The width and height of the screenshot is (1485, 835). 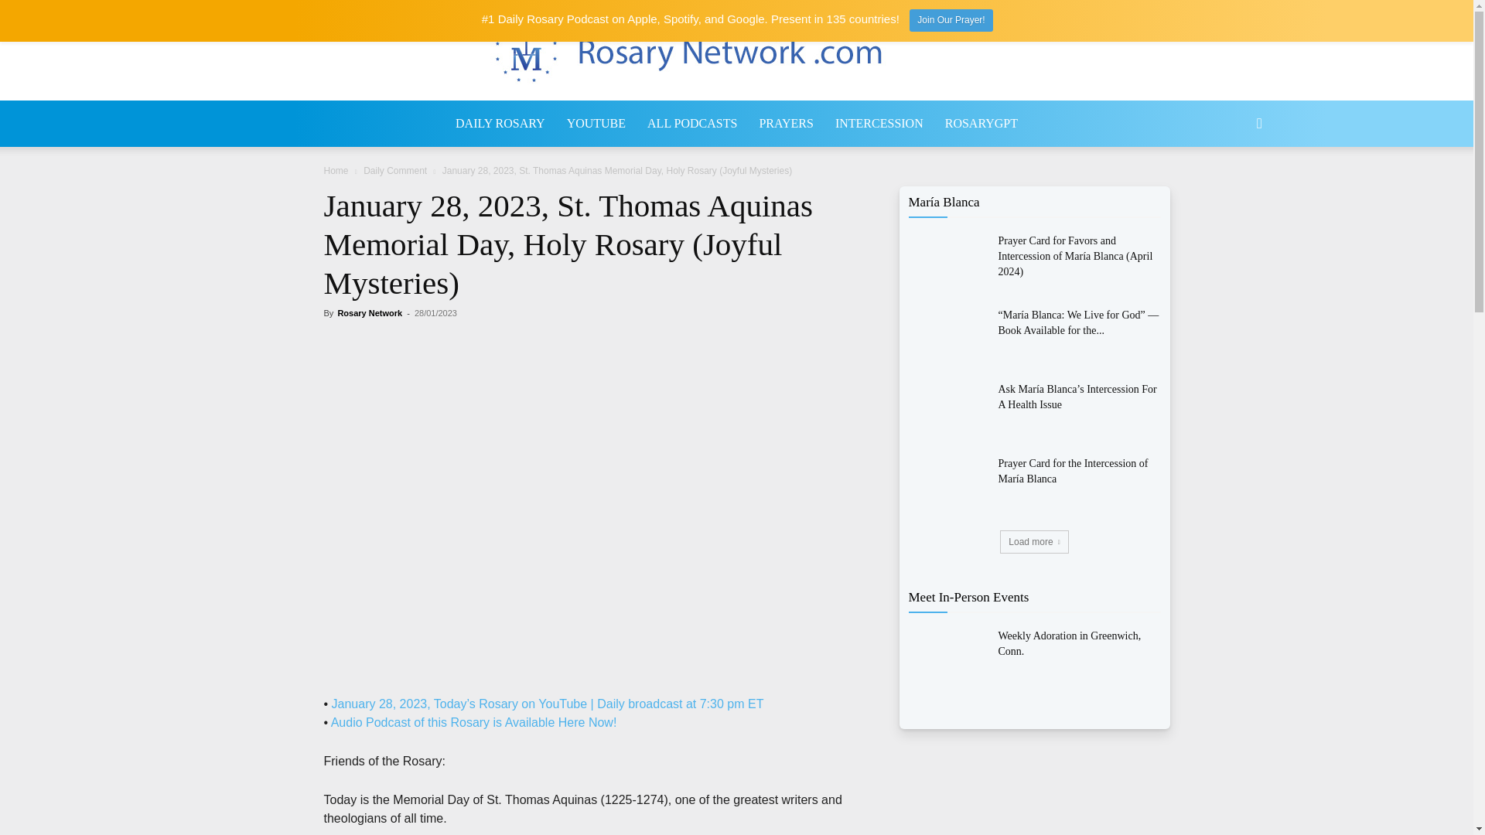 I want to click on Daily Rosary from New York, so click(x=737, y=51).